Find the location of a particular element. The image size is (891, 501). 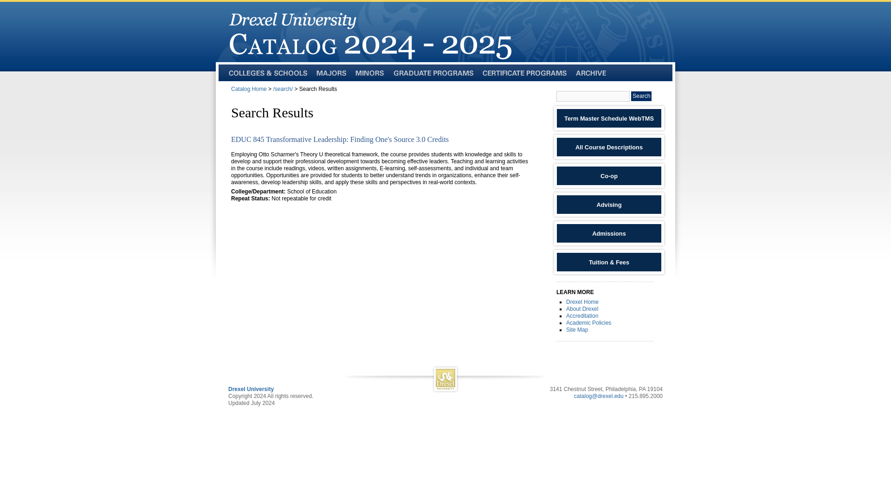

Graduate Programs is located at coordinates (433, 73).